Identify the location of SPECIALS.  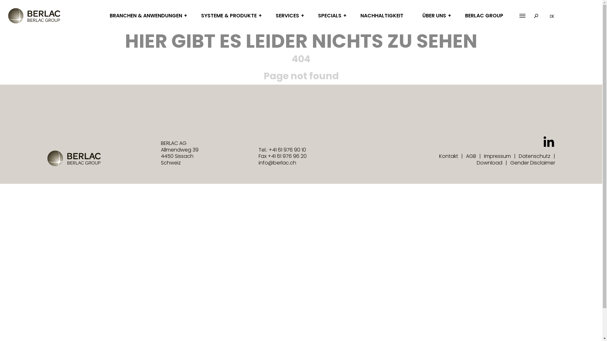
(330, 16).